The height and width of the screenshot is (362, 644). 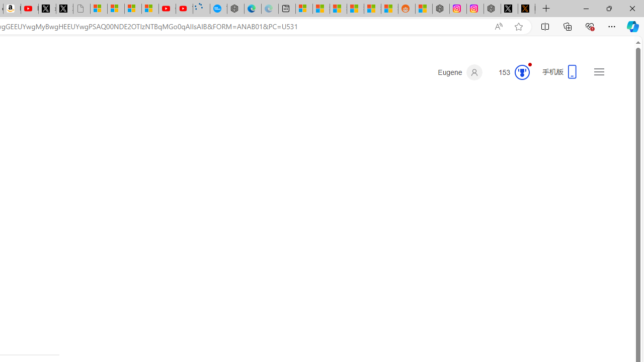 What do you see at coordinates (568, 26) in the screenshot?
I see `Collections` at bounding box center [568, 26].